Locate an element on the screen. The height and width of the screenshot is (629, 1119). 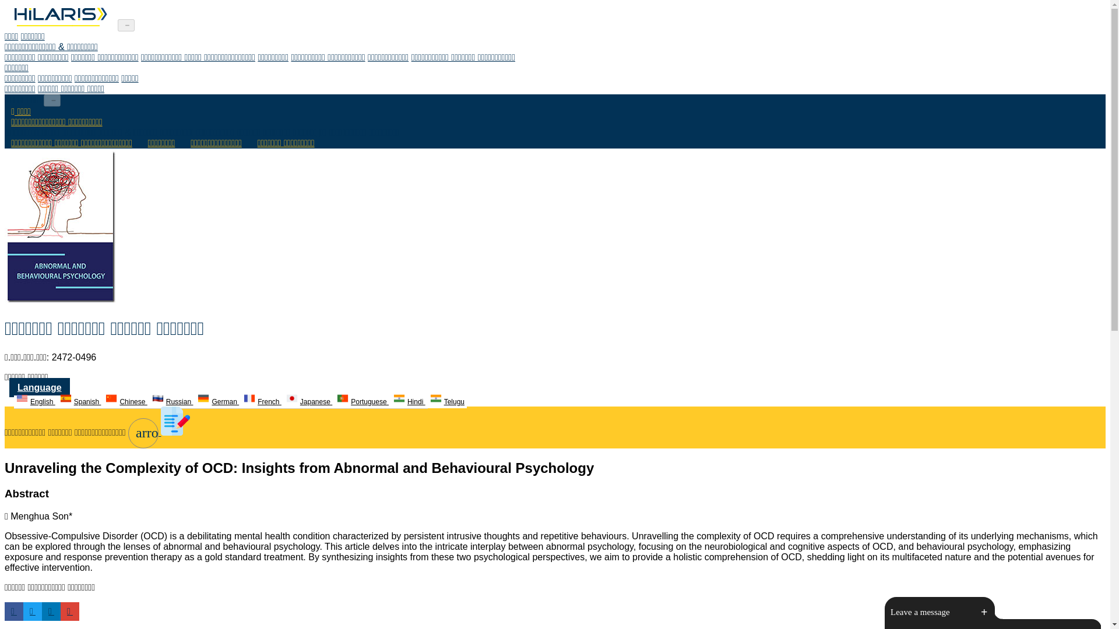
Membership is located at coordinates (55, 78).